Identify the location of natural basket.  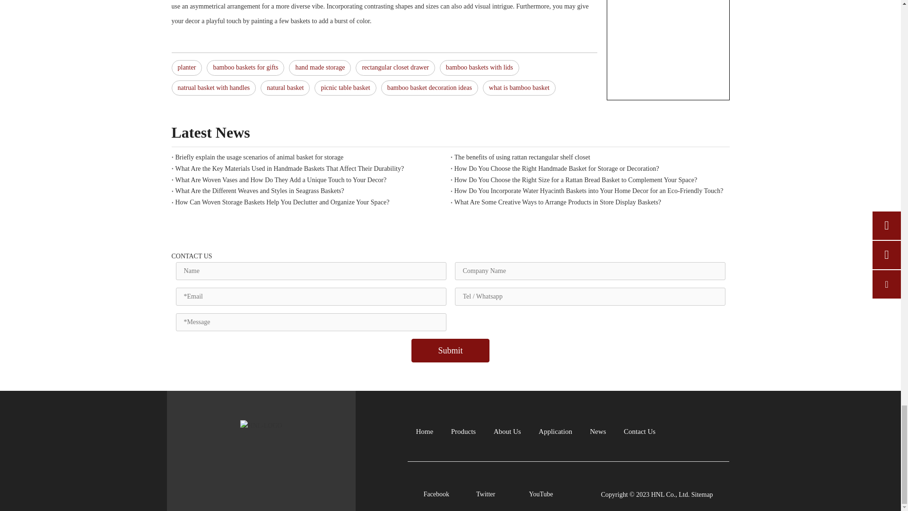
(285, 88).